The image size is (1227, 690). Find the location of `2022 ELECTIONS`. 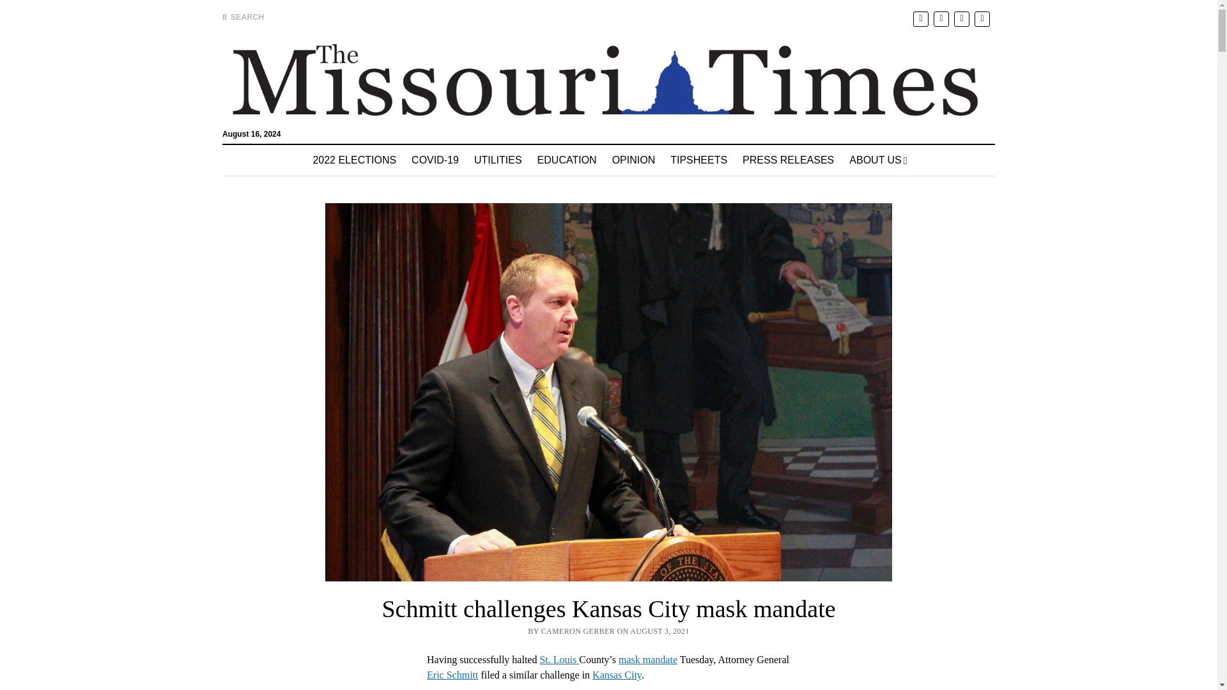

2022 ELECTIONS is located at coordinates (354, 160).